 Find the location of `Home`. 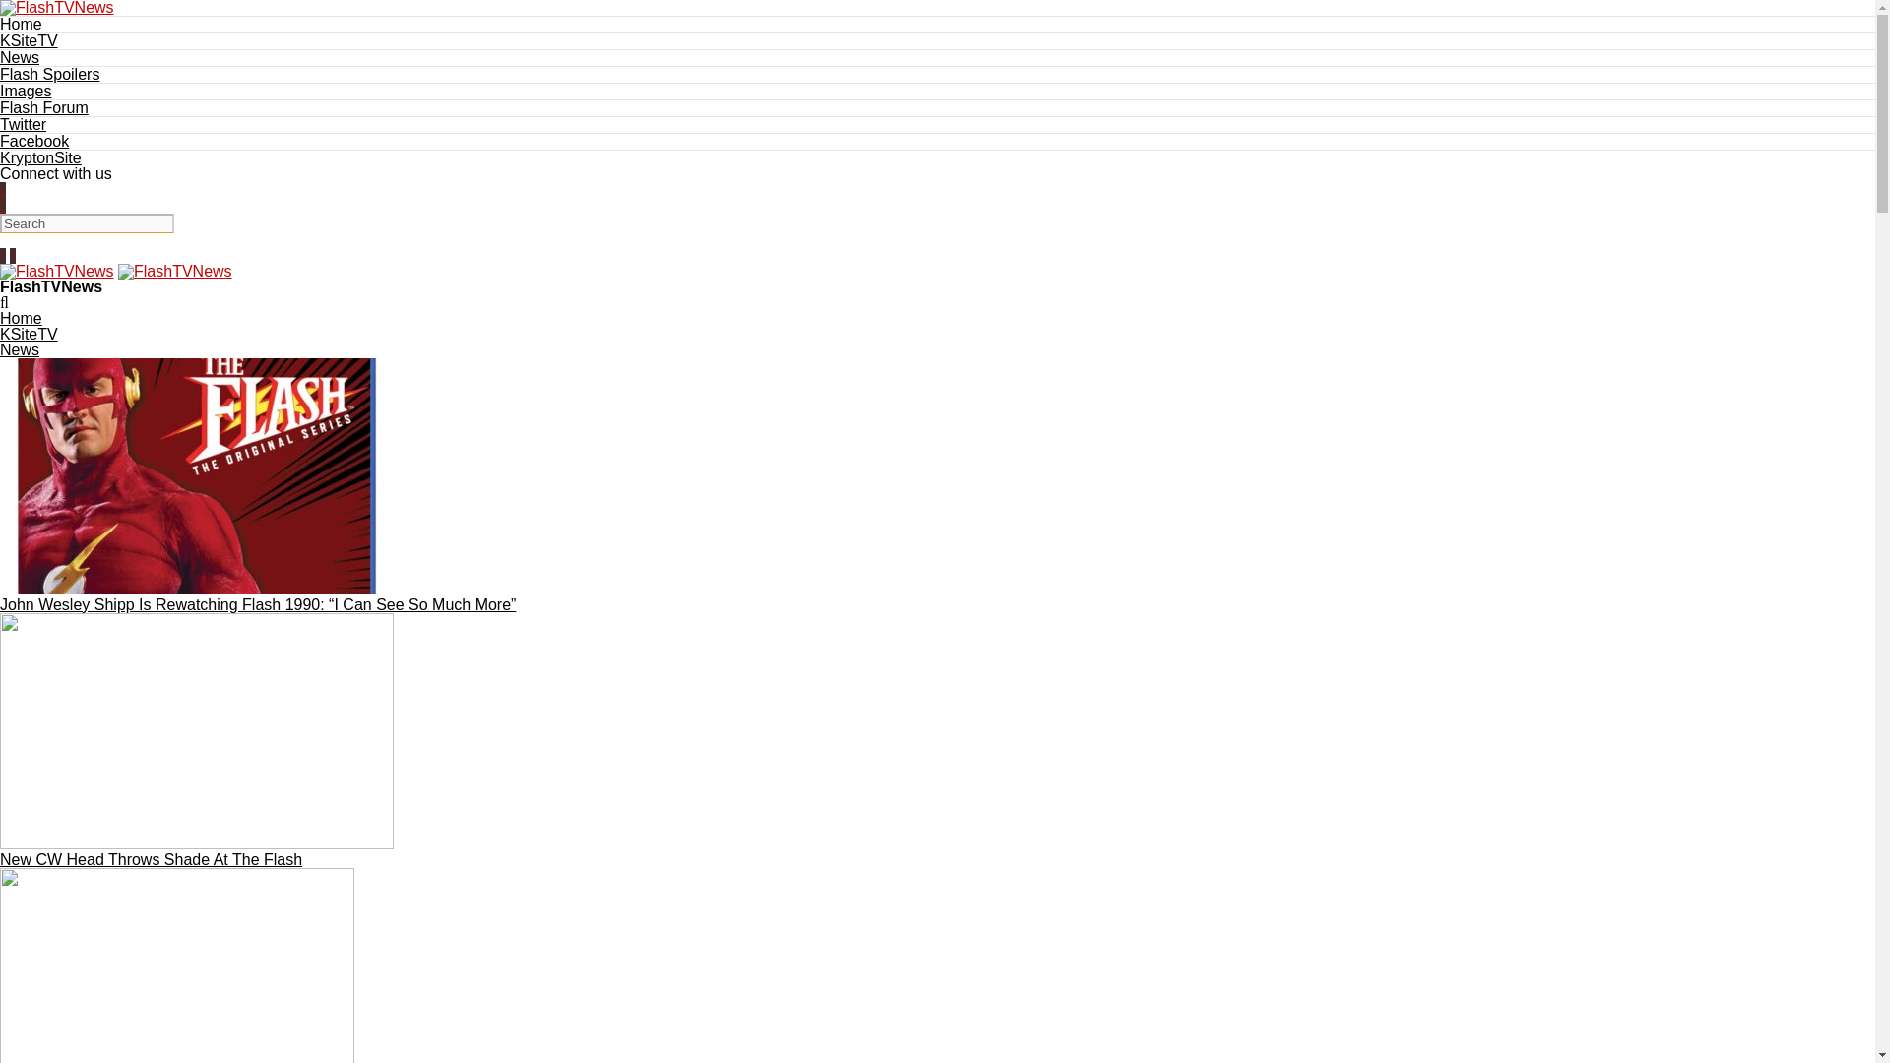

Home is located at coordinates (21, 318).